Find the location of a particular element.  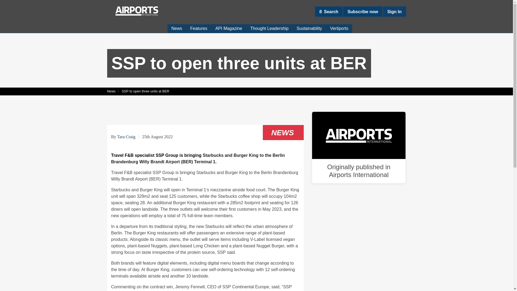

Tara Craig is located at coordinates (126, 137).